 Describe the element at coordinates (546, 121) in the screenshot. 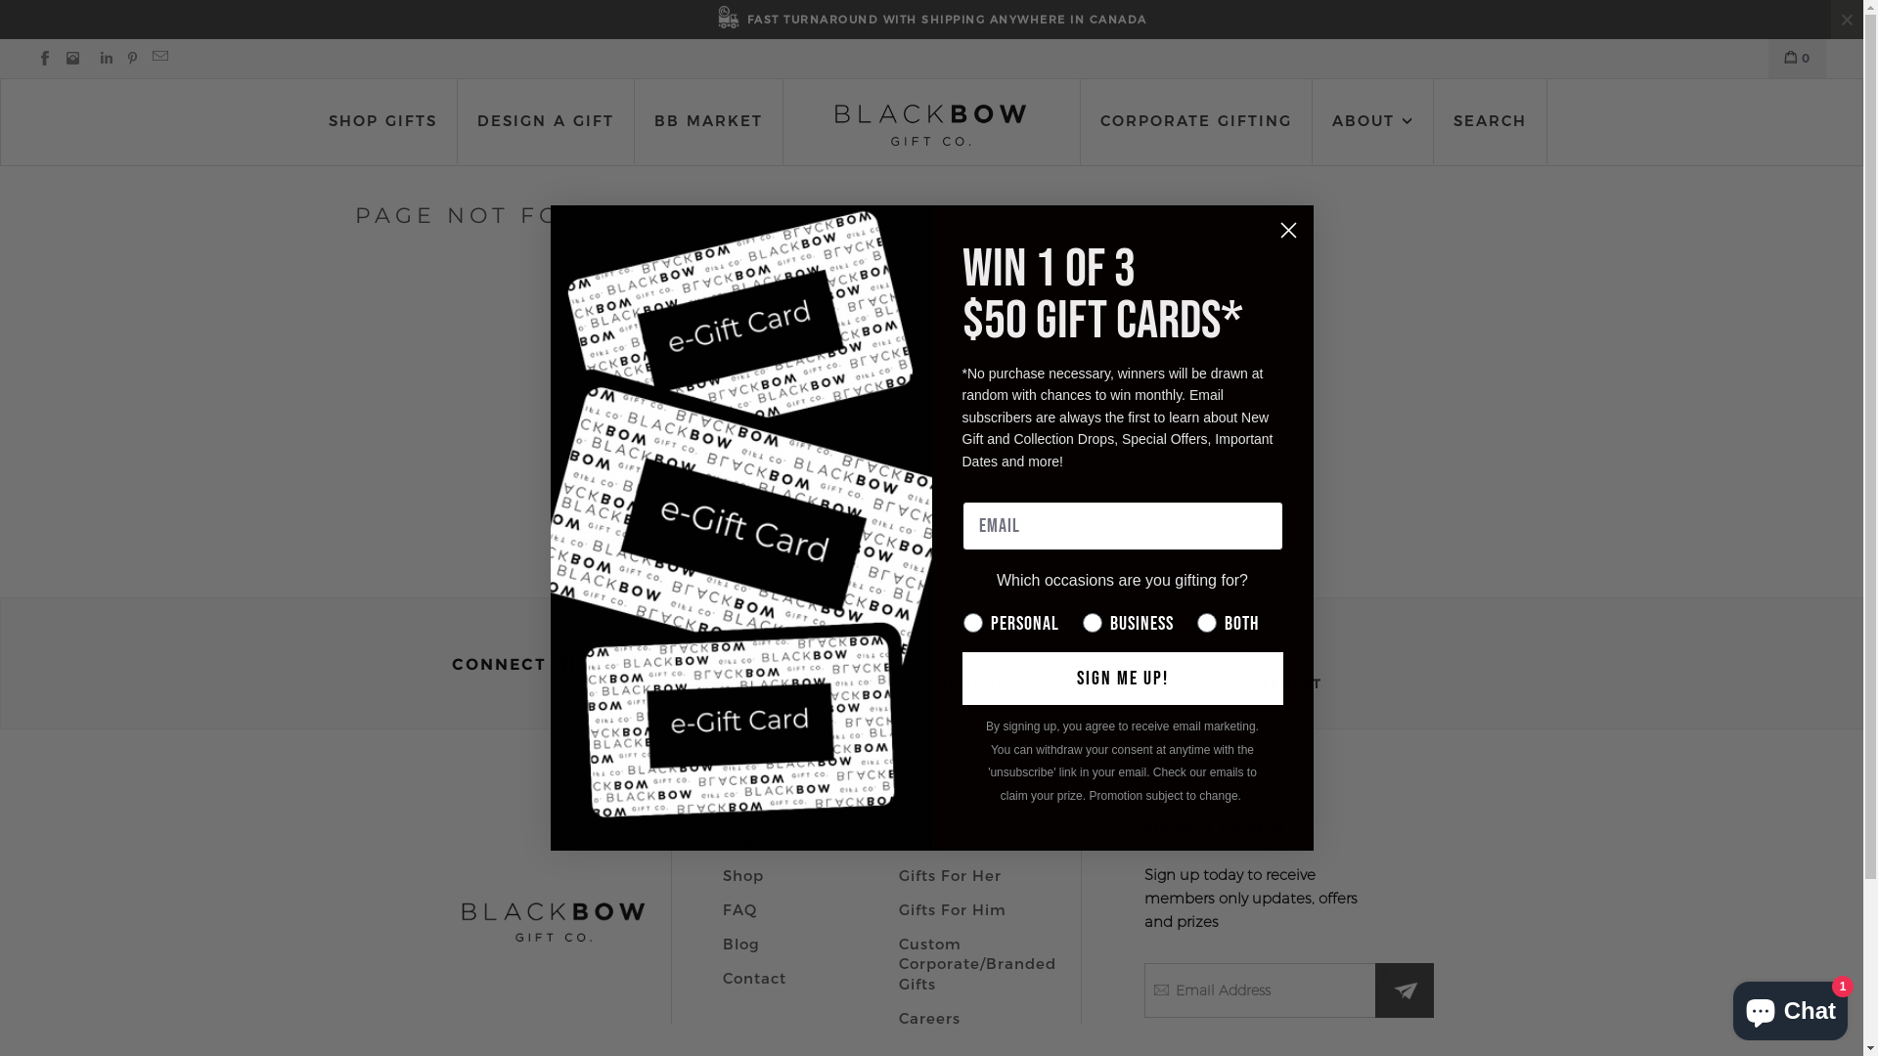

I see `DESIGN A GIFT` at that location.